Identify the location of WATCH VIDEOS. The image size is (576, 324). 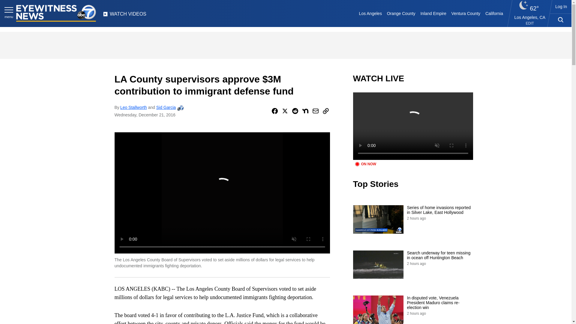
(124, 16).